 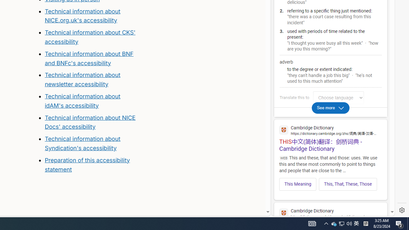 What do you see at coordinates (87, 165) in the screenshot?
I see `Preparation of this accessibility statement` at bounding box center [87, 165].